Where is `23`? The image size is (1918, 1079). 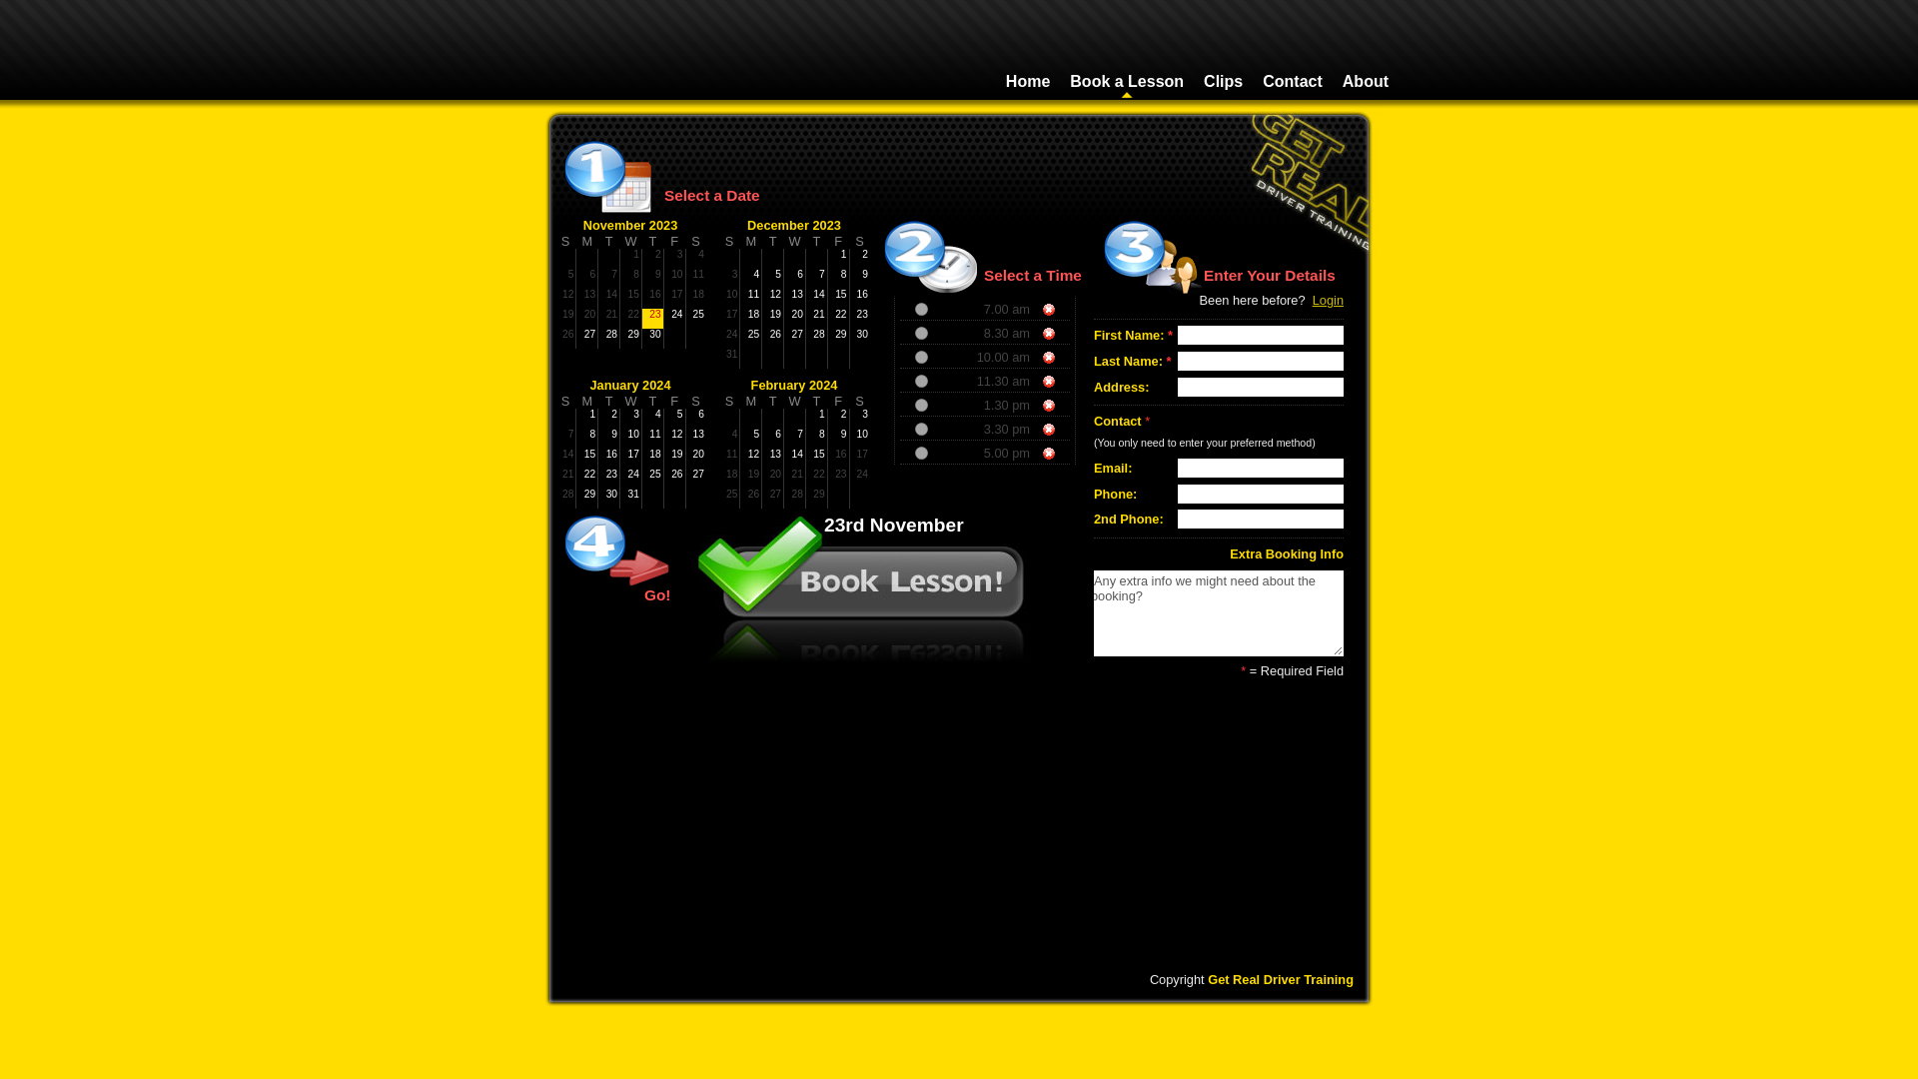
23 is located at coordinates (653, 319).